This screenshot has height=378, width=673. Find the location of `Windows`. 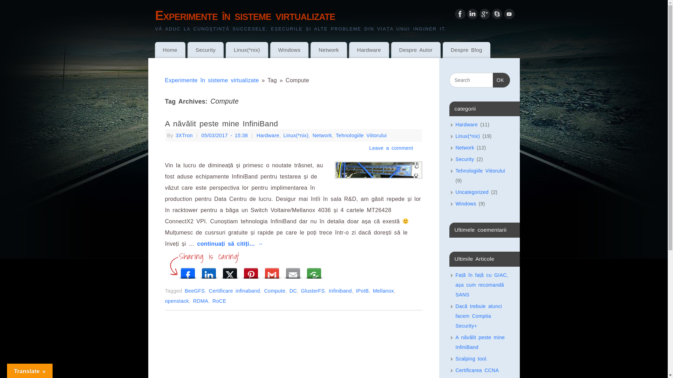

Windows is located at coordinates (466, 204).